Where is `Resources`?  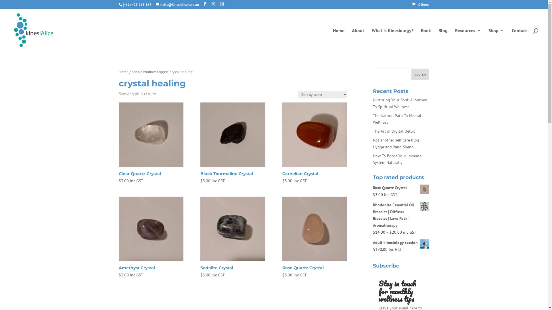
Resources is located at coordinates (468, 40).